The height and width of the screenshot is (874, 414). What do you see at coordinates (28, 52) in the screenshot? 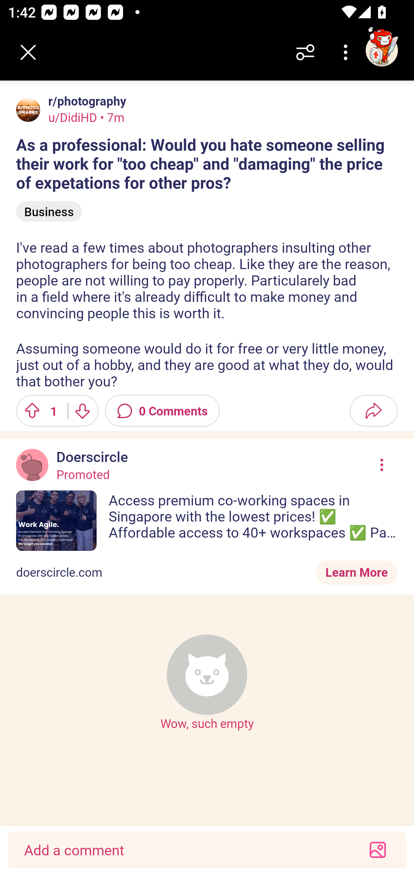
I see `Back` at bounding box center [28, 52].